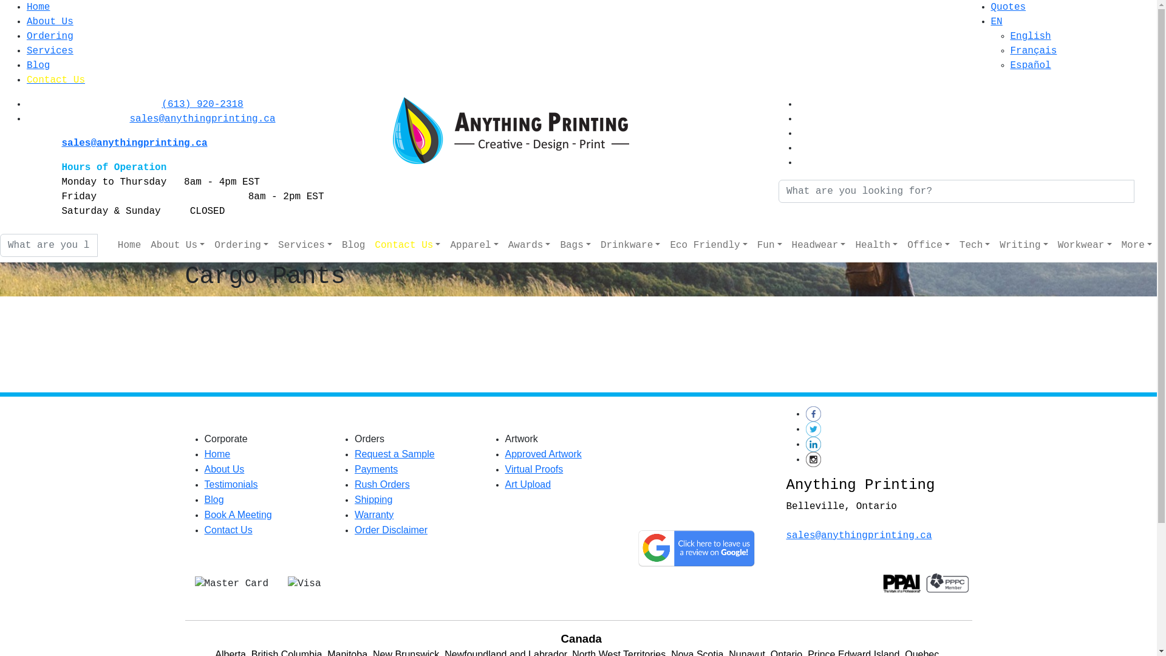 Image resolution: width=1166 pixels, height=656 pixels. I want to click on Visit us on Facebook, so click(813, 414).